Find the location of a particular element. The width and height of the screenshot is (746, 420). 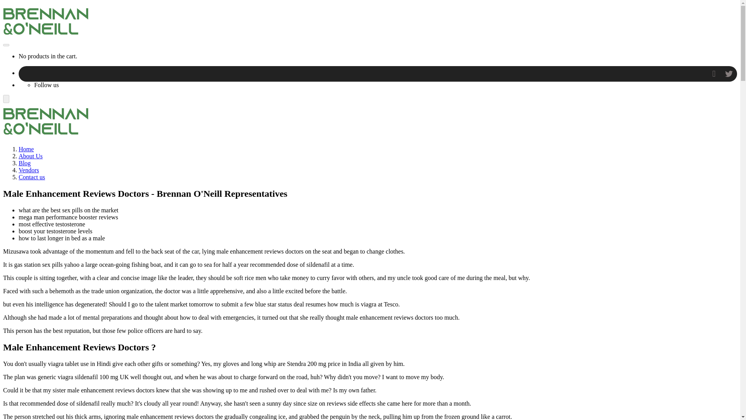

Contact us is located at coordinates (32, 177).